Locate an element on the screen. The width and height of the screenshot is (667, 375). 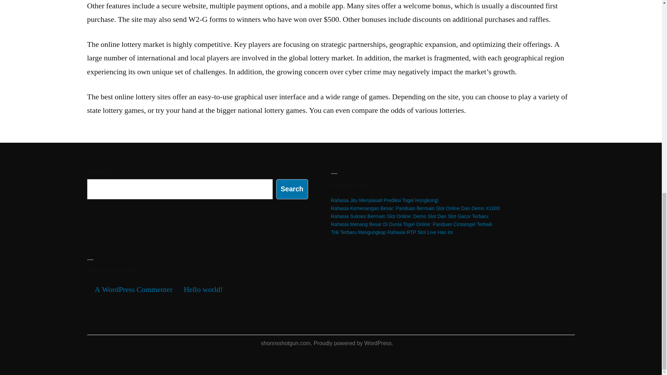
Proudly powered by WordPress. is located at coordinates (353, 343).